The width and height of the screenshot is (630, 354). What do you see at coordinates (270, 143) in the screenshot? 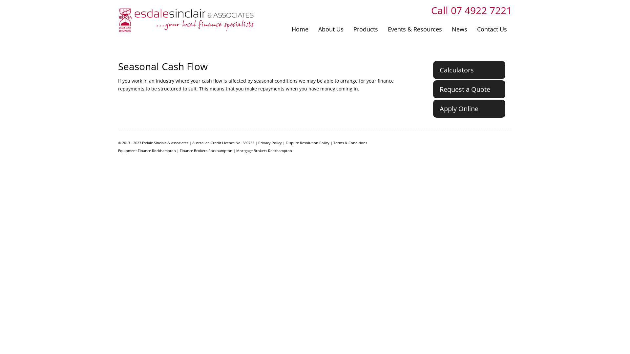
I see `Privacy Policy` at bounding box center [270, 143].